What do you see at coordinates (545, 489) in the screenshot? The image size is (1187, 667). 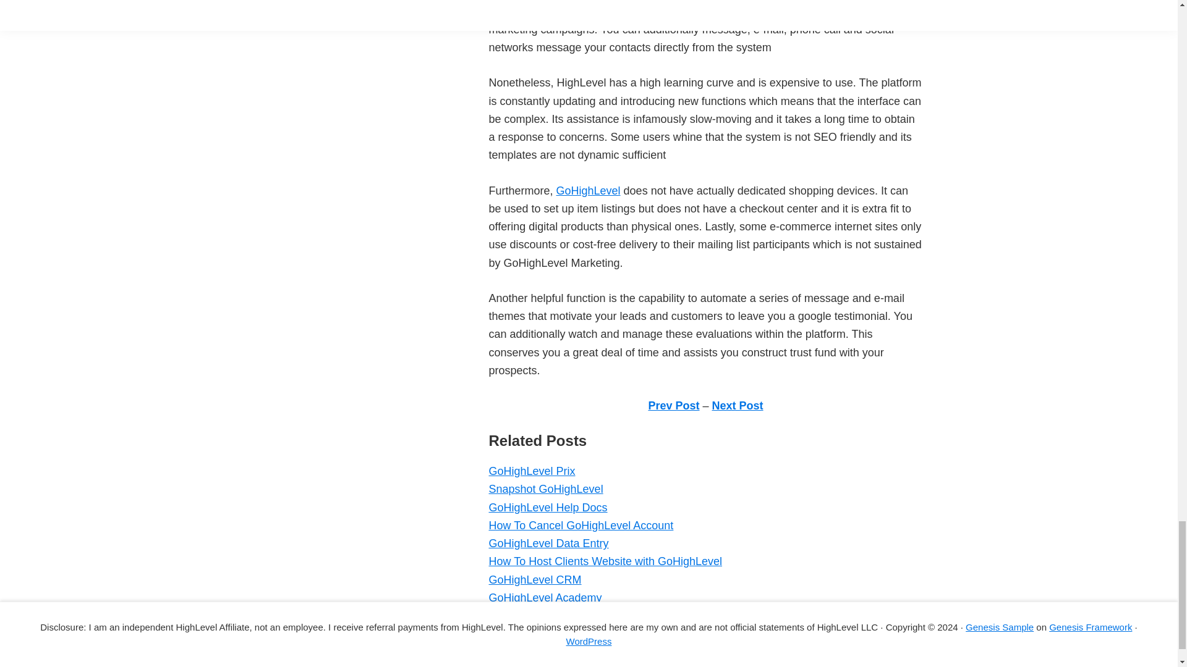 I see `Snapshot GoHighLevel` at bounding box center [545, 489].